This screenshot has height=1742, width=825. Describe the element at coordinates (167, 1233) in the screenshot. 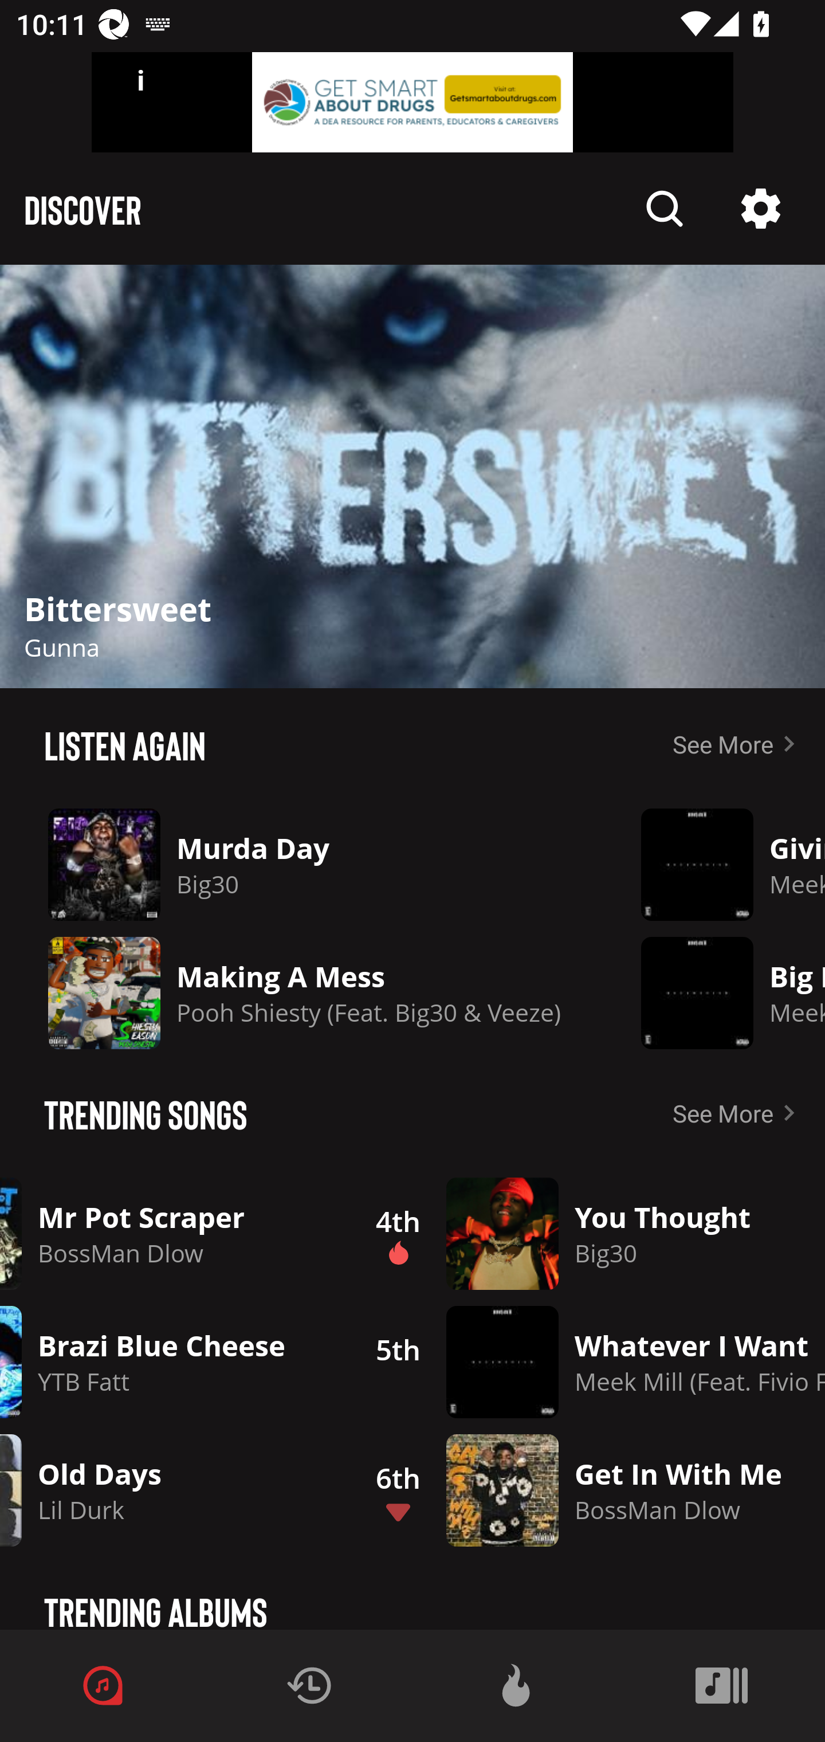

I see `Description Mr Pot Scraper BossMan Dlow` at that location.